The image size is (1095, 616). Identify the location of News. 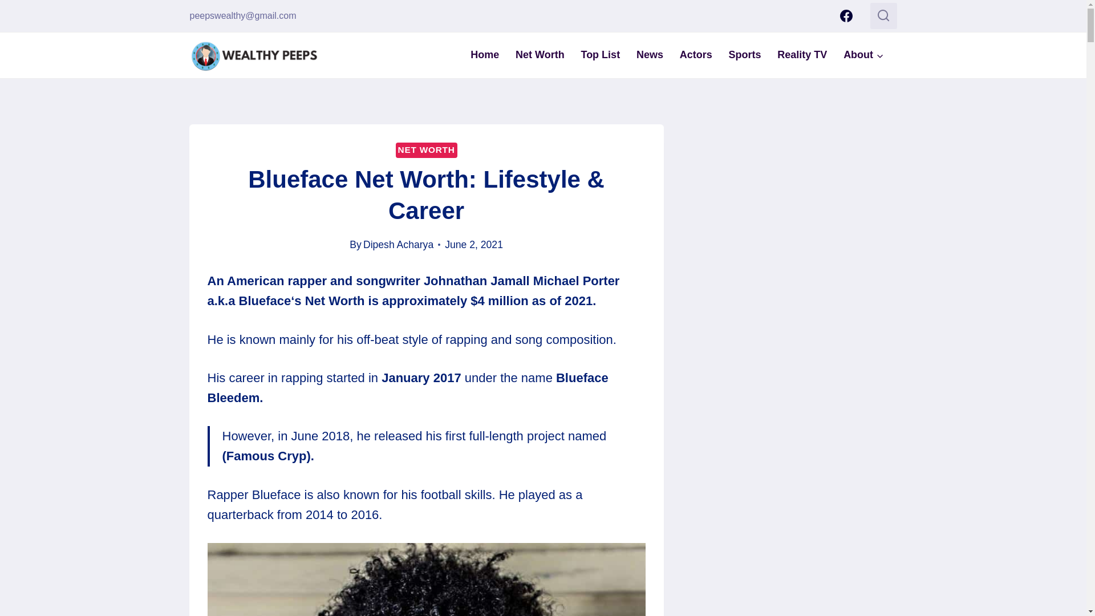
(650, 55).